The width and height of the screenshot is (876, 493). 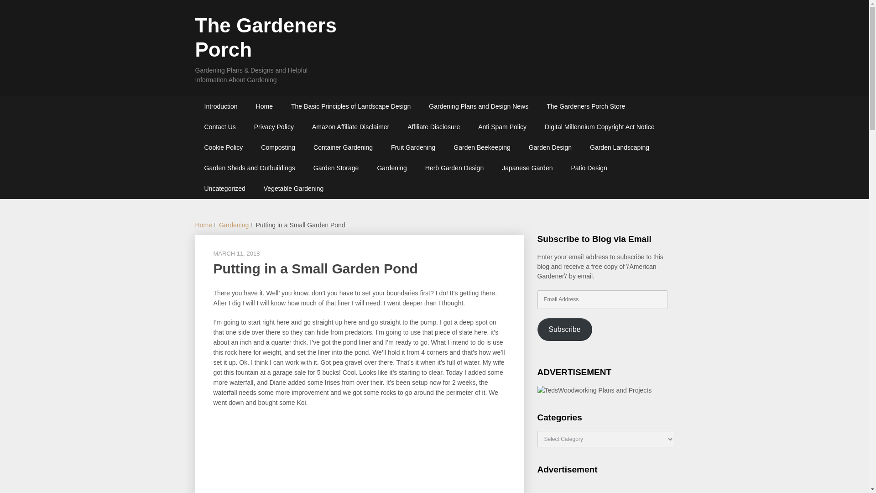 I want to click on Container Gardening, so click(x=343, y=147).